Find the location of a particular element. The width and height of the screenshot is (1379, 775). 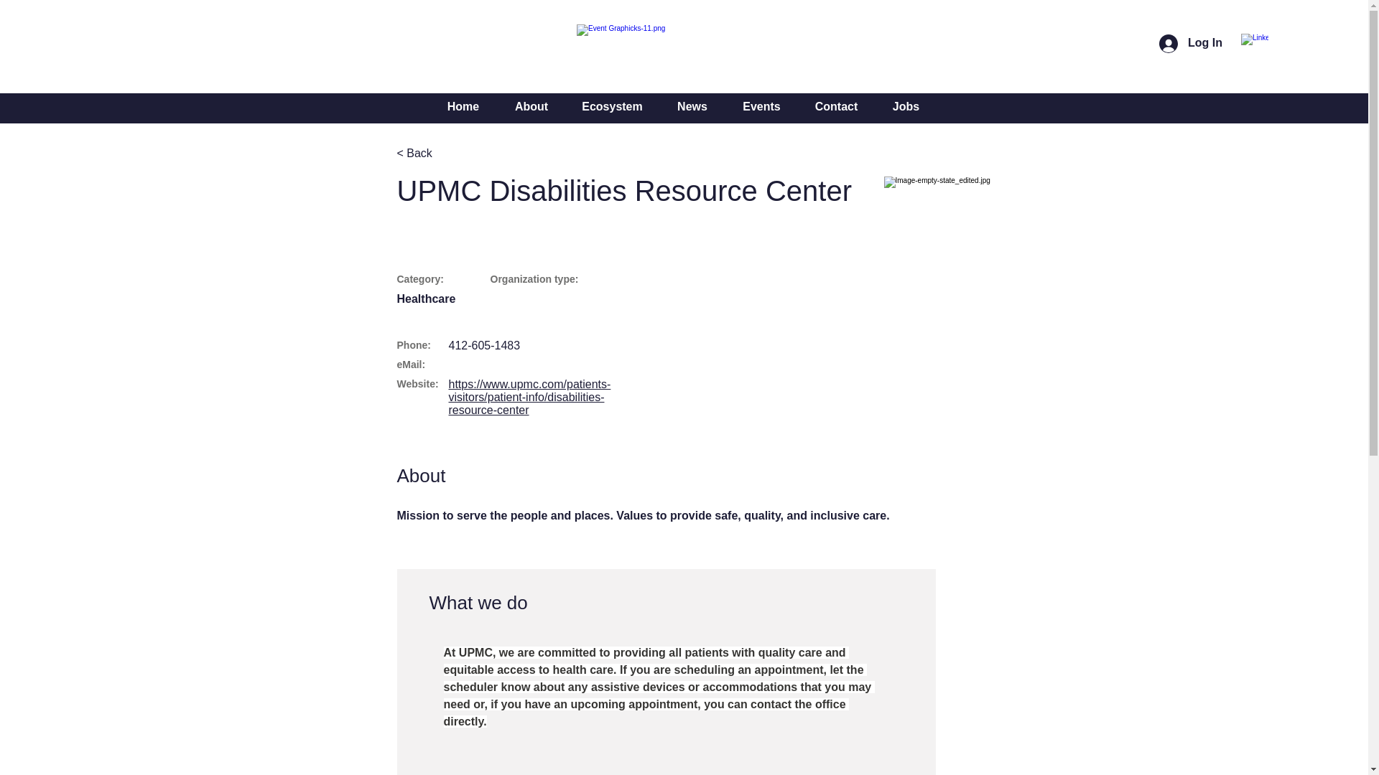

Home is located at coordinates (463, 106).